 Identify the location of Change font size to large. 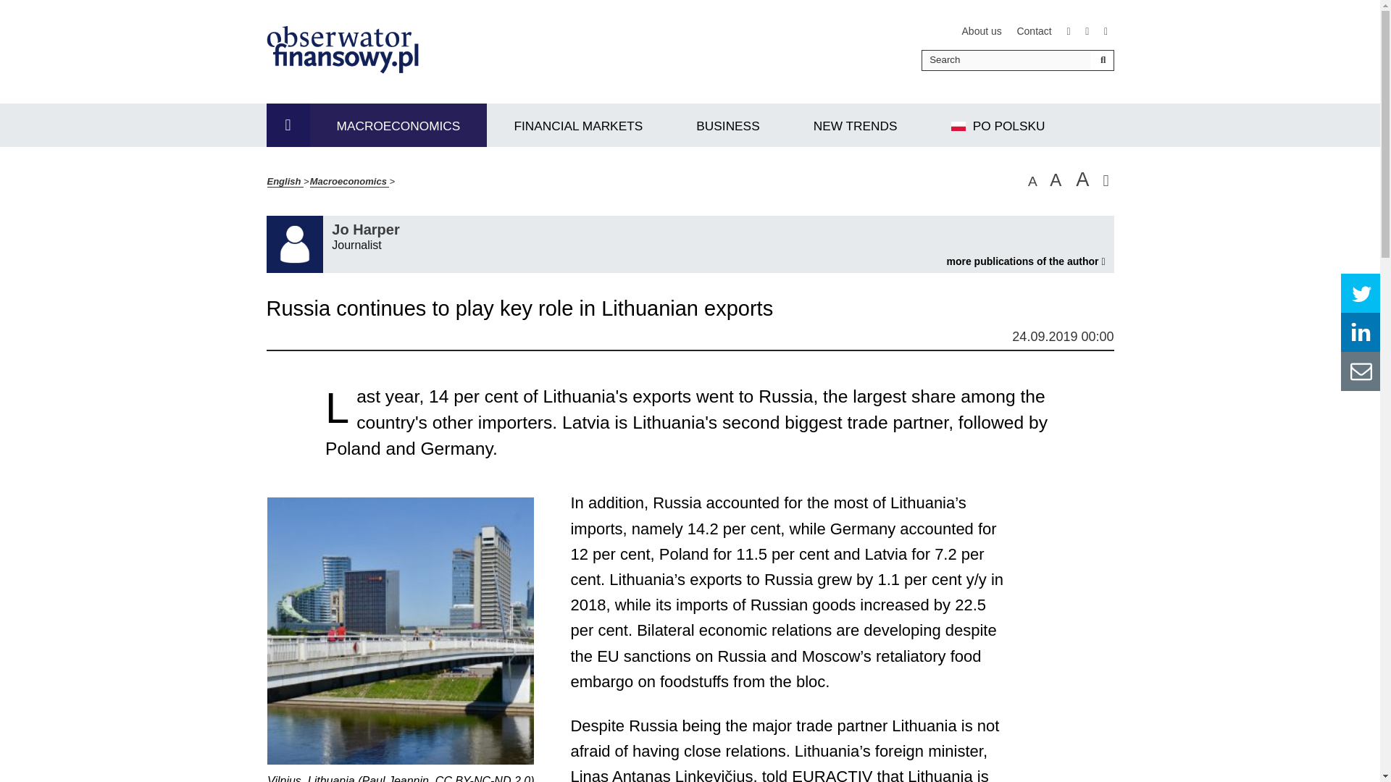
(1082, 180).